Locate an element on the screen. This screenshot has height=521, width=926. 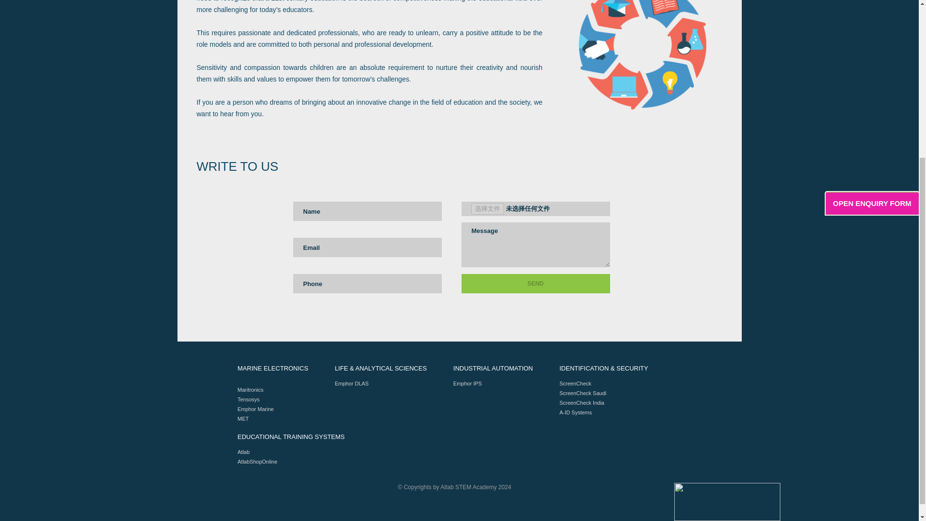
Tensosys is located at coordinates (248, 399).